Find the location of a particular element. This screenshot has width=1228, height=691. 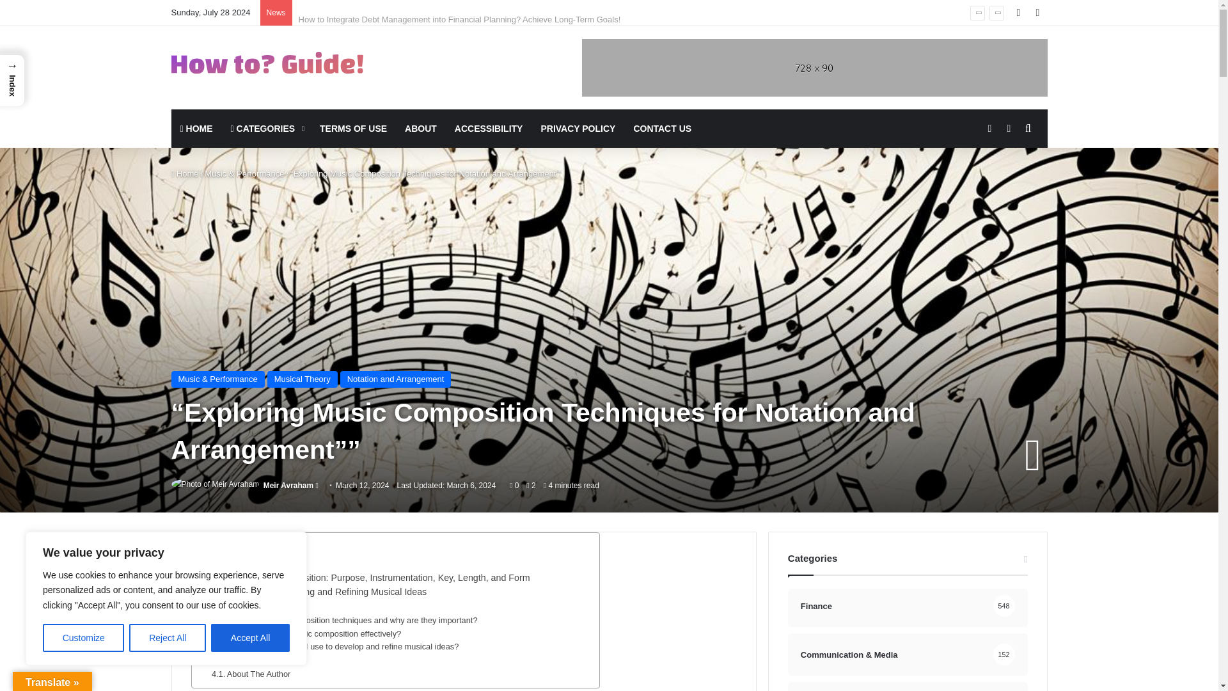

Customize is located at coordinates (83, 638).